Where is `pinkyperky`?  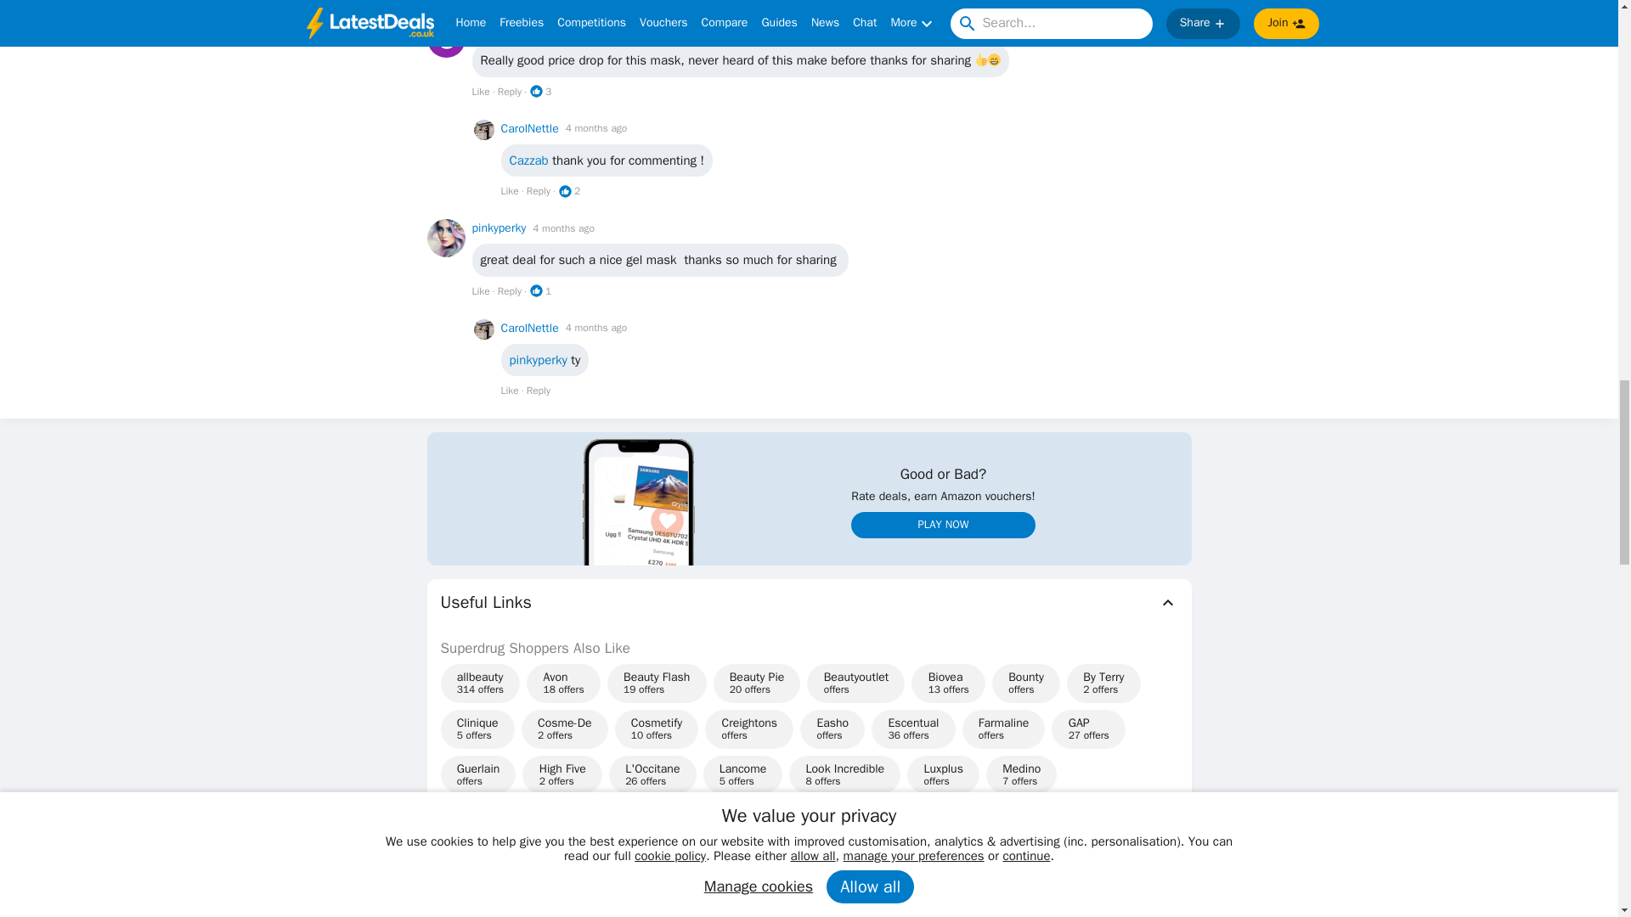 pinkyperky is located at coordinates (499, 228).